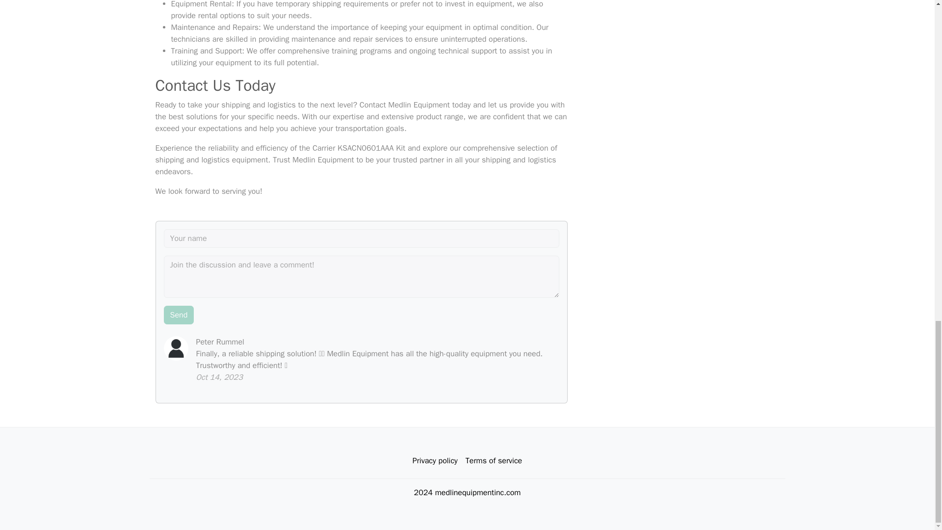 The width and height of the screenshot is (942, 530). Describe the element at coordinates (494, 461) in the screenshot. I see `Terms of service` at that location.